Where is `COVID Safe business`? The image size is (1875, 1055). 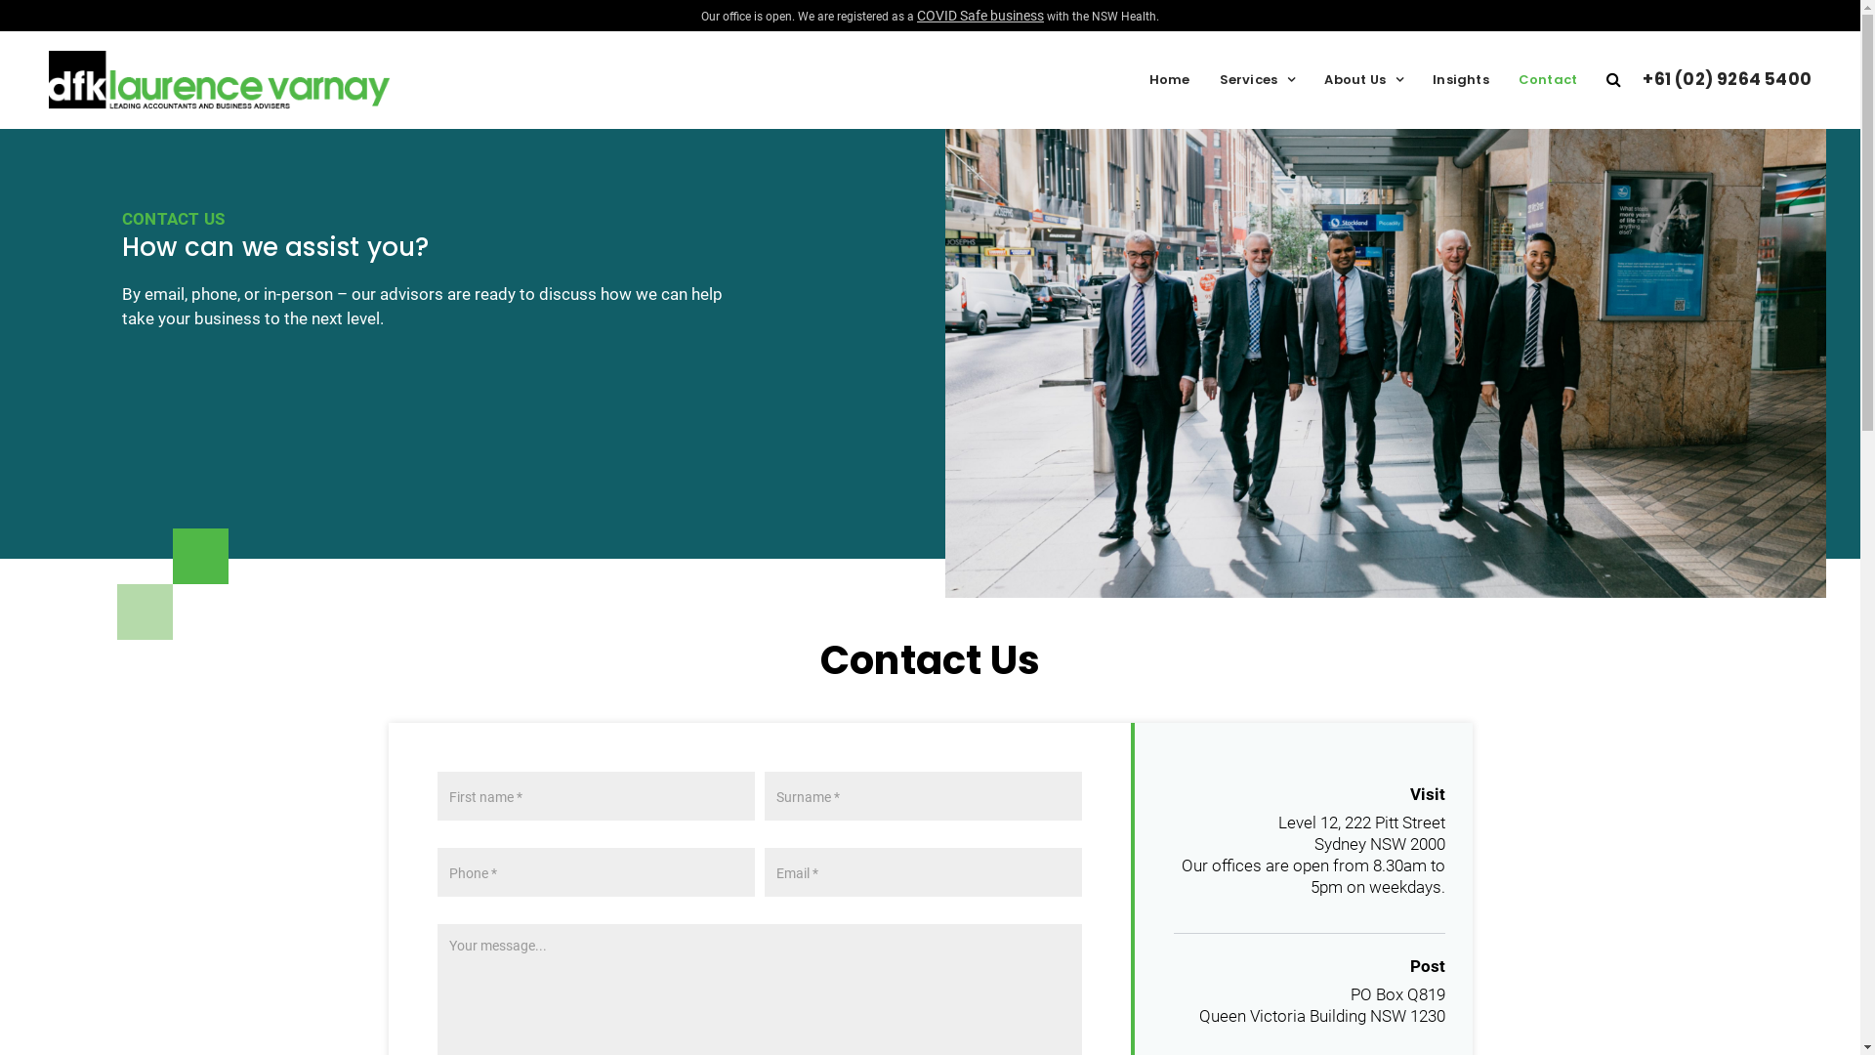 COVID Safe business is located at coordinates (980, 16).